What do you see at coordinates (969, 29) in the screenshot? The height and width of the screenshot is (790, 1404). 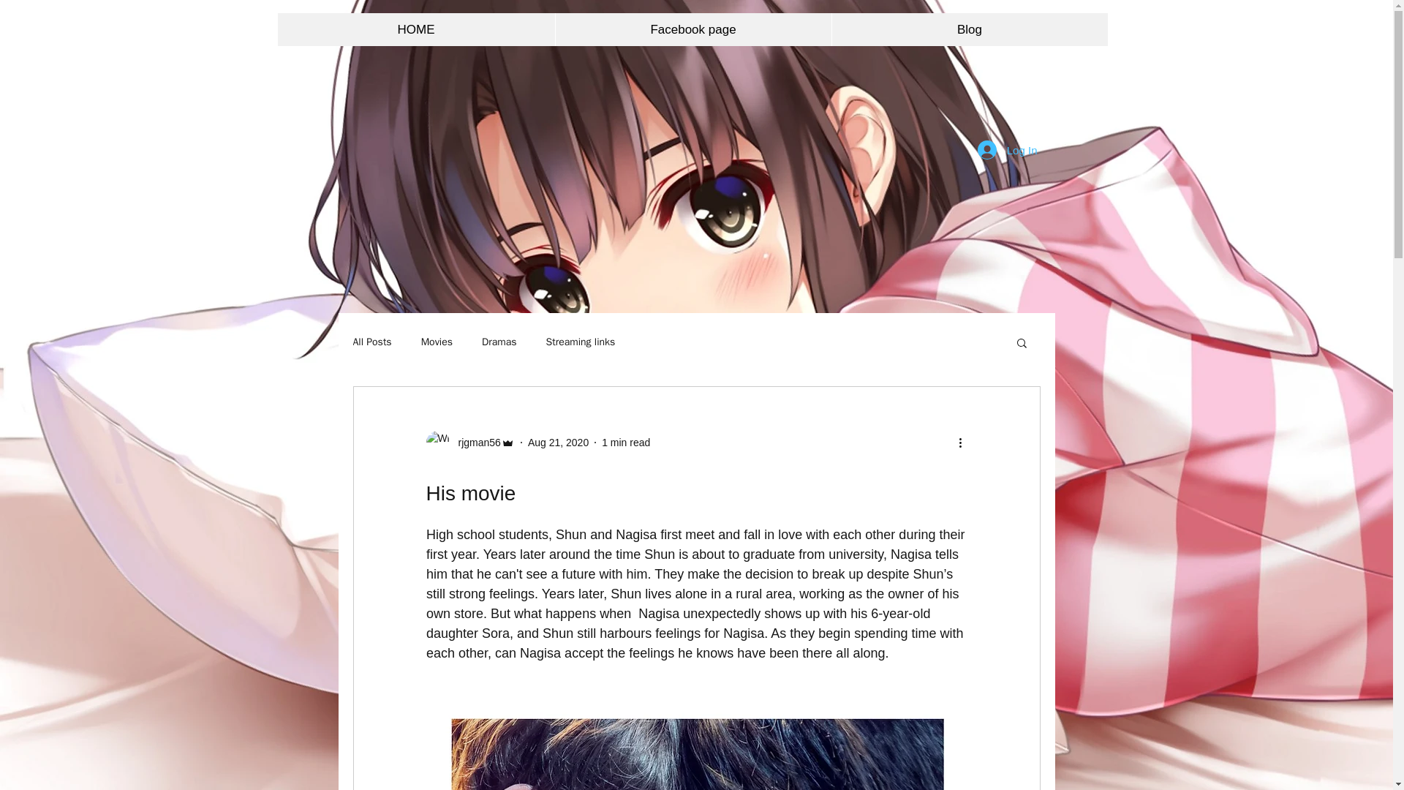 I see `Blog` at bounding box center [969, 29].